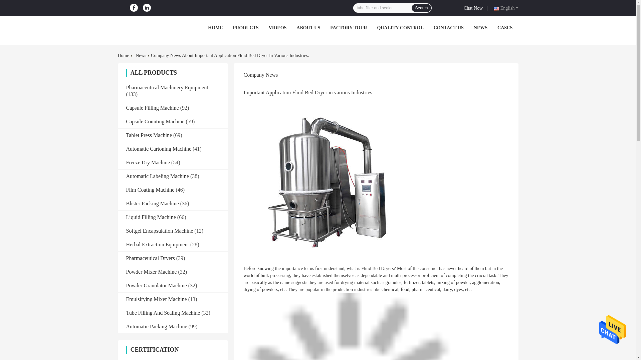 The image size is (641, 360). Describe the element at coordinates (158, 176) in the screenshot. I see `Automatic Labeling Machine` at that location.